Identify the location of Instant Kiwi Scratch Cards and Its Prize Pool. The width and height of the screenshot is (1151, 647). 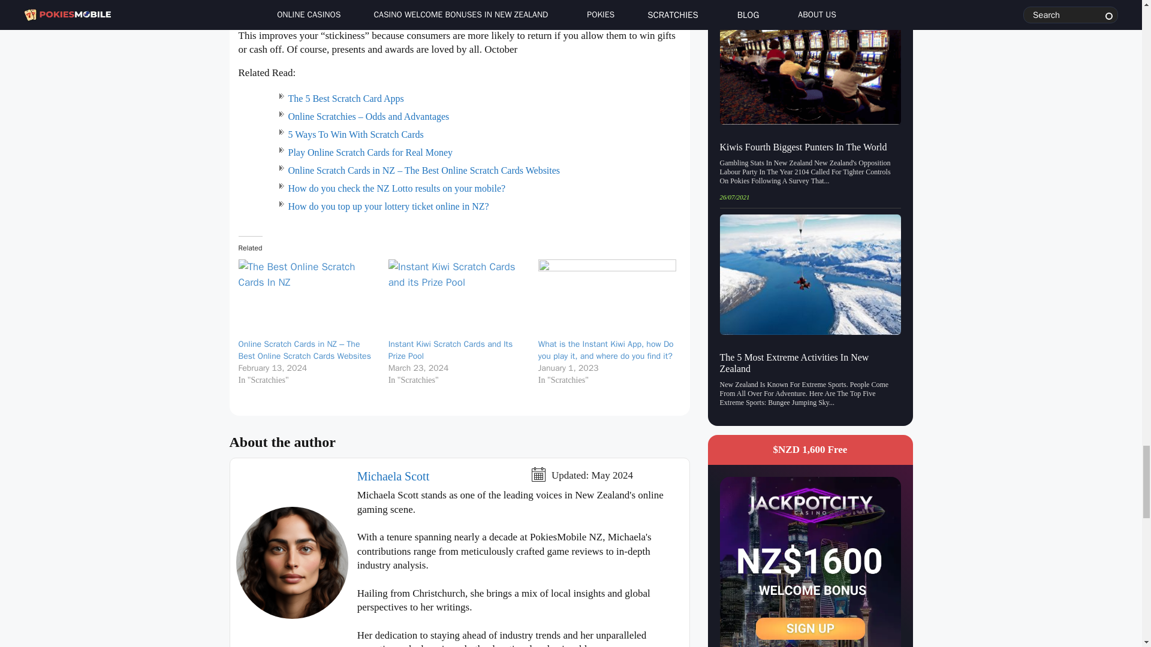
(451, 350).